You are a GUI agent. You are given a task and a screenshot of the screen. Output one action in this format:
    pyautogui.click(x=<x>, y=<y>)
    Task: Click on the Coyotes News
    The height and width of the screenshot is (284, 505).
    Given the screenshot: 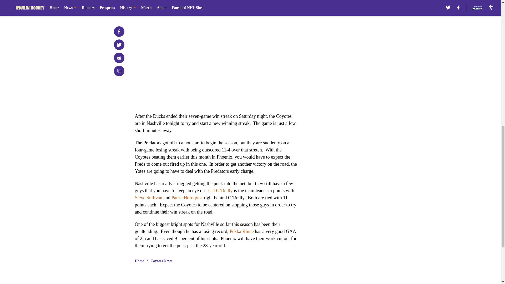 What is the action you would take?
    pyautogui.click(x=161, y=261)
    